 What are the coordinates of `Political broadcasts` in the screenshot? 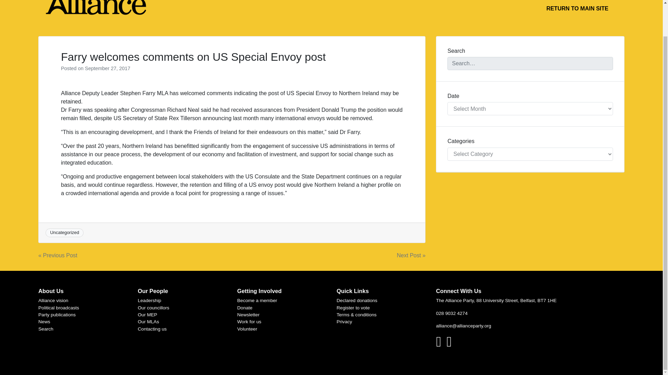 It's located at (58, 308).